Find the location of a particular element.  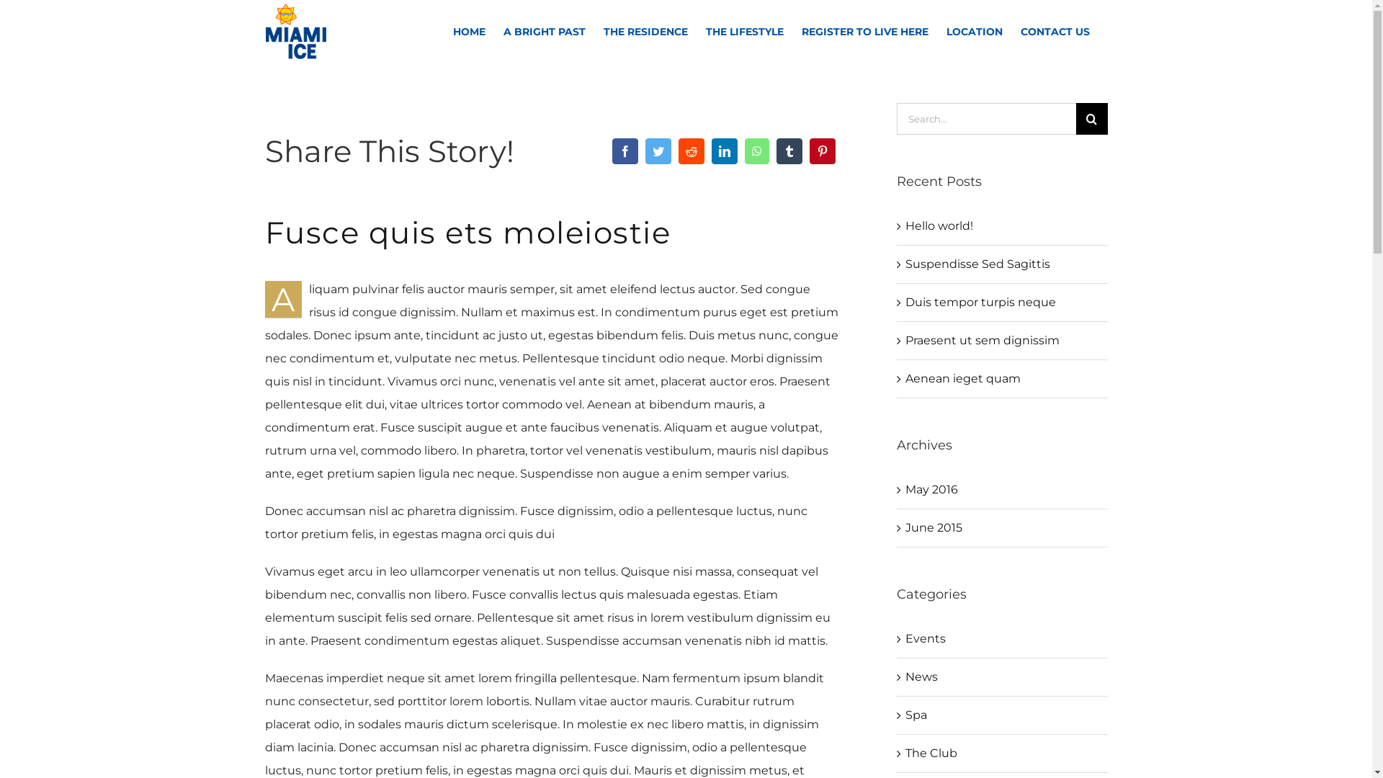

May 2016 is located at coordinates (932, 490).